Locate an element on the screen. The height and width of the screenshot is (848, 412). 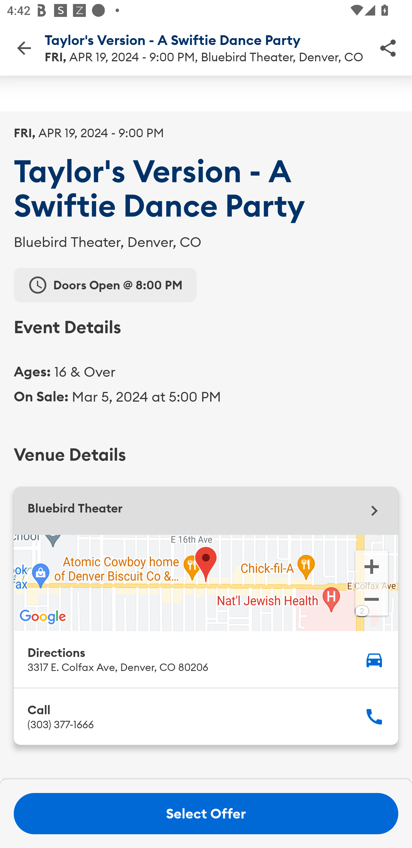
Directions 3317 E. Colfax Ave, Denver, CO 80206 is located at coordinates (206, 659).